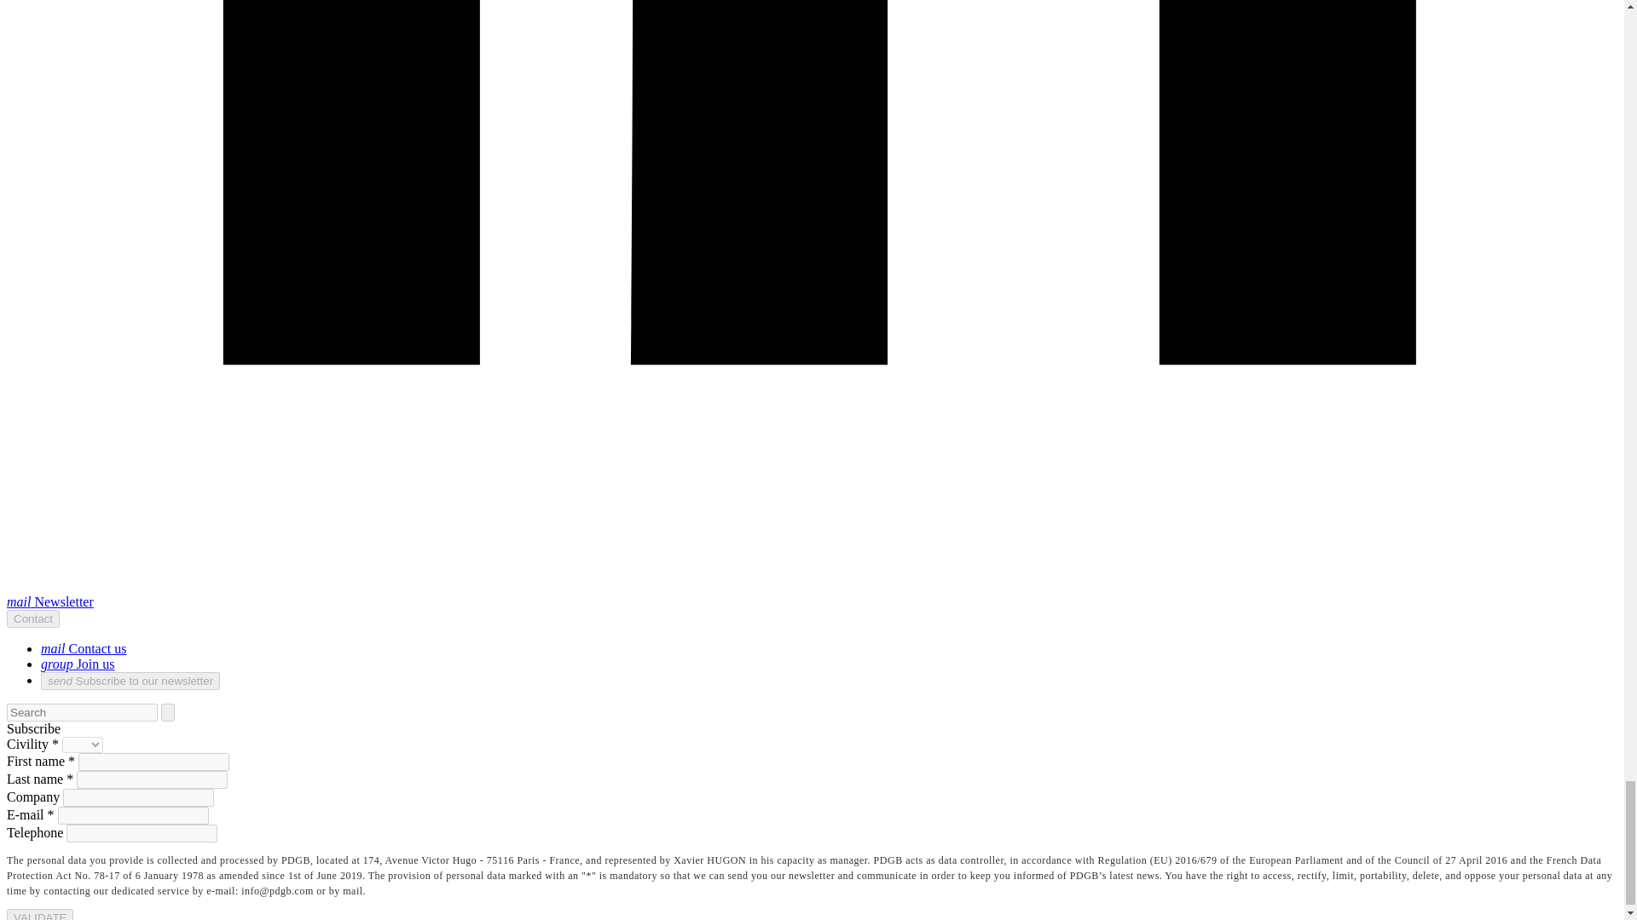  I want to click on mail Newsletter, so click(49, 601).